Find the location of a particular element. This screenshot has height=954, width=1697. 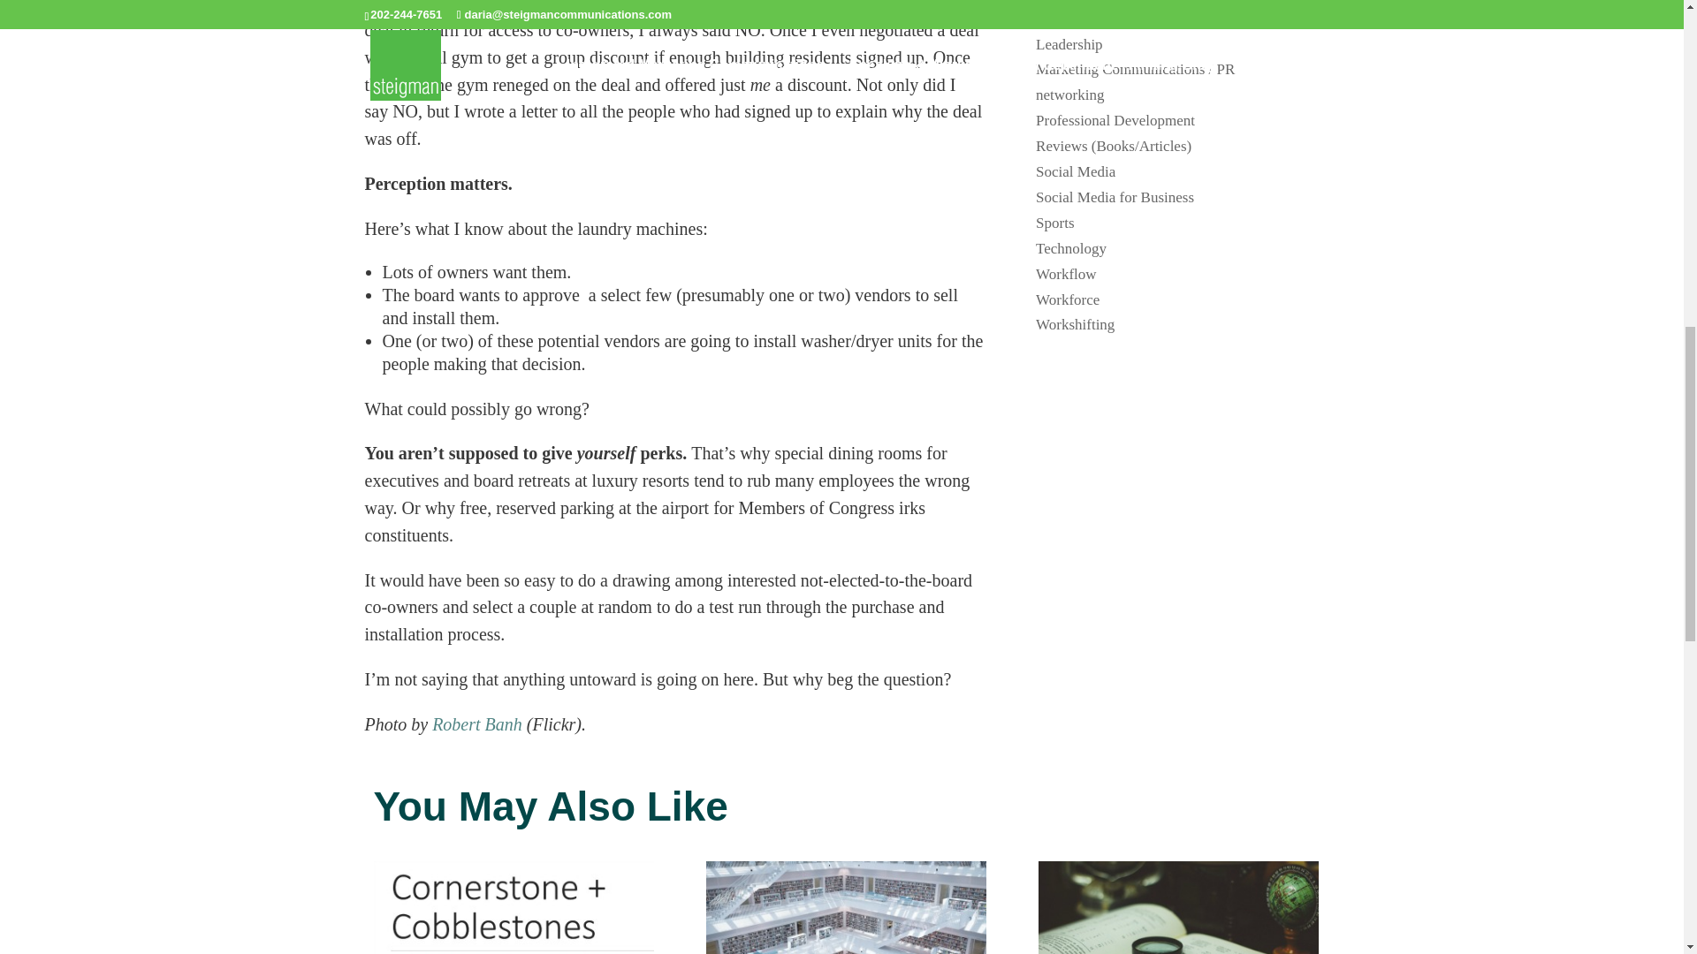

networking is located at coordinates (1069, 95).